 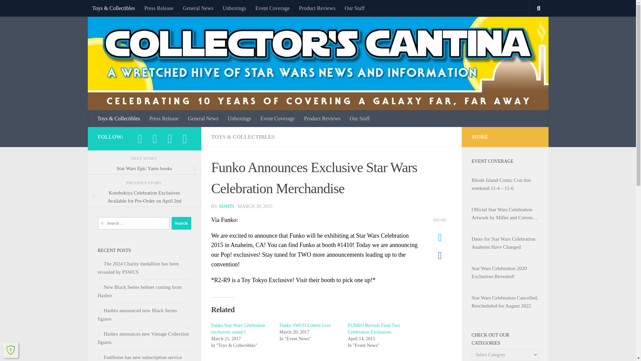 I want to click on Funko Star Wars Celebration exclusives round 1, so click(x=238, y=329).